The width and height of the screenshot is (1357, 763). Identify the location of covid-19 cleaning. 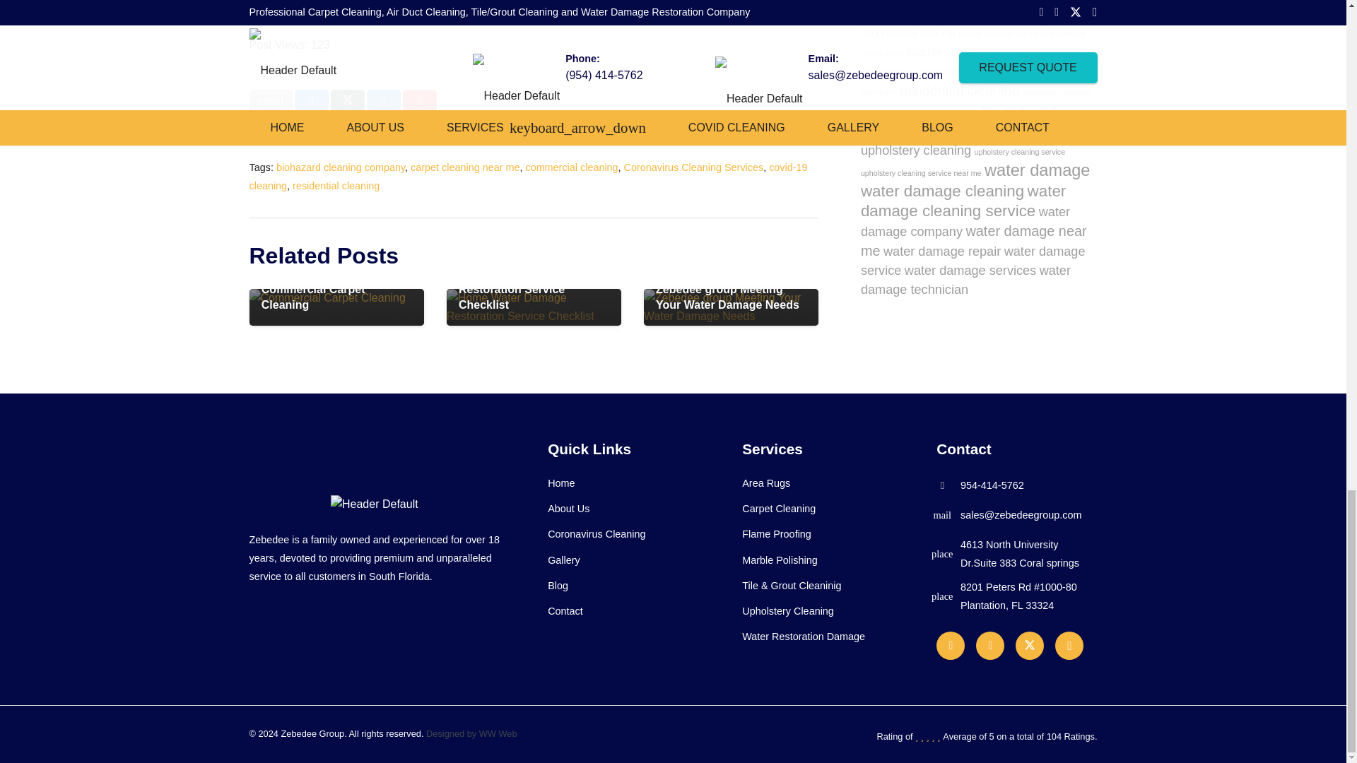
(527, 177).